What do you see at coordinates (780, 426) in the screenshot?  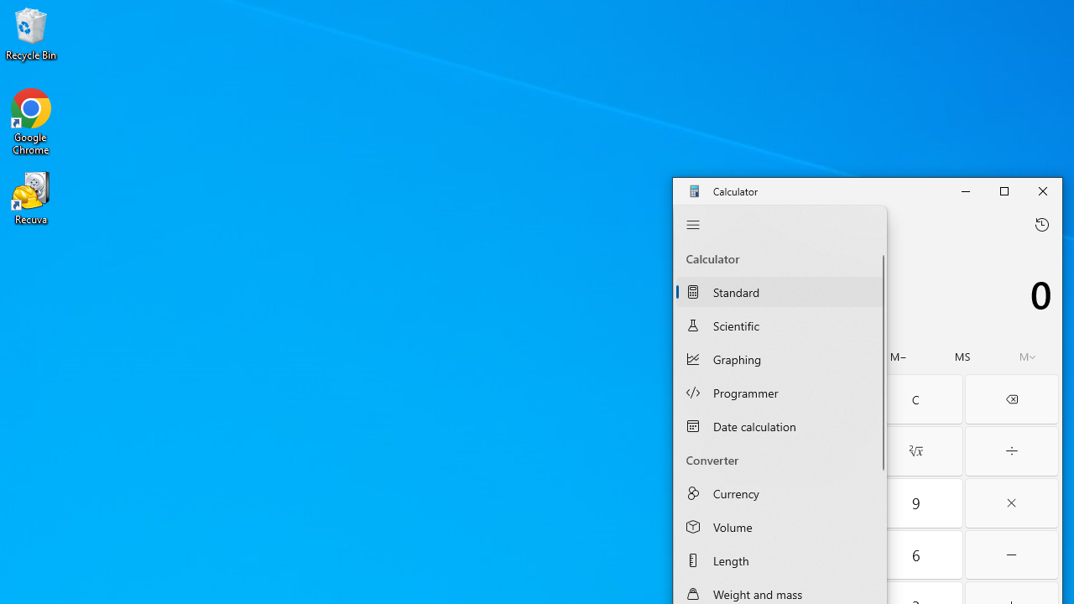 I see `Date calculation Calculator` at bounding box center [780, 426].